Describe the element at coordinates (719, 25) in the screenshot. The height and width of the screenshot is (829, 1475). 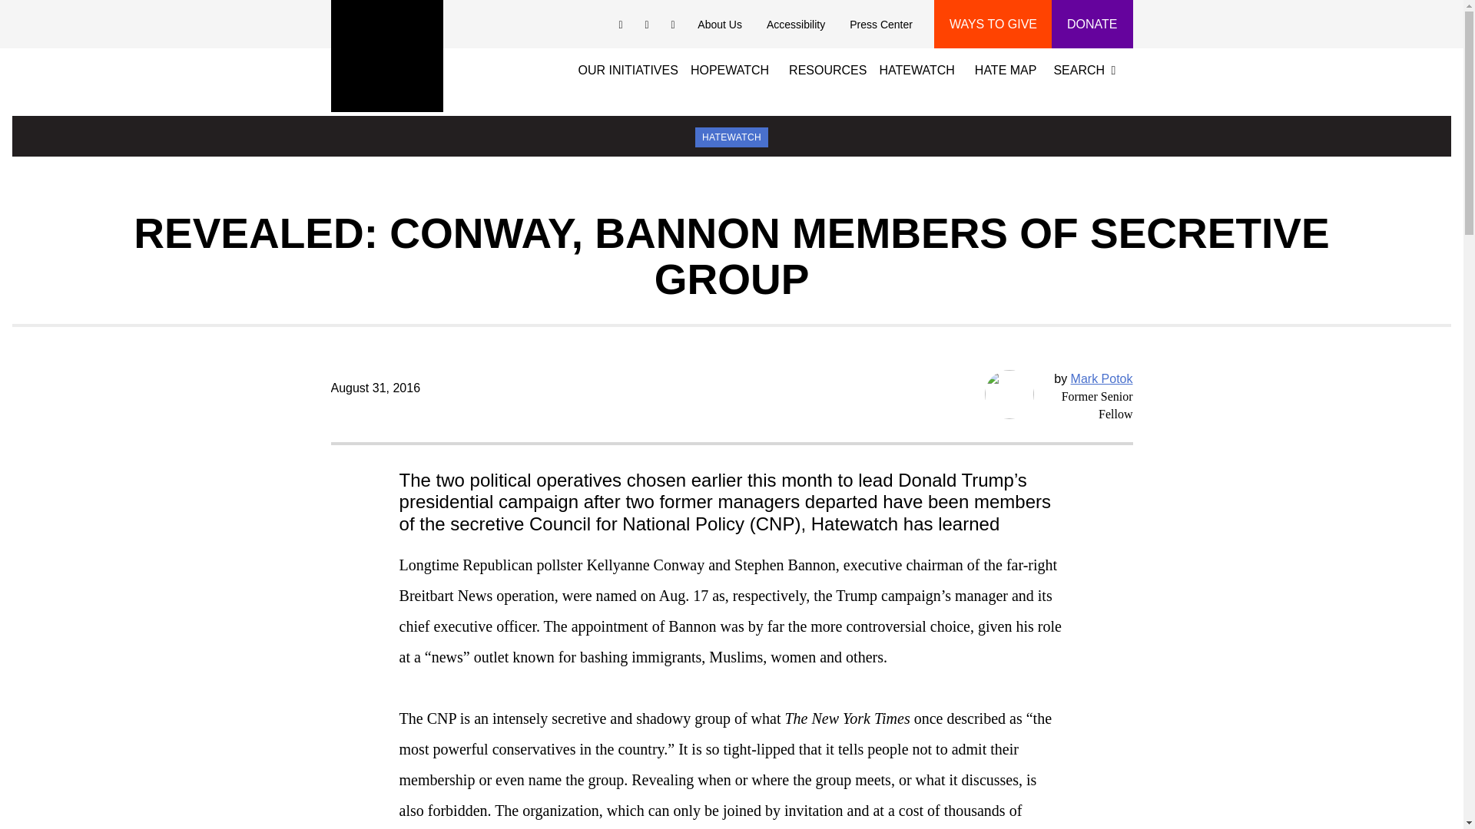
I see `About Us` at that location.